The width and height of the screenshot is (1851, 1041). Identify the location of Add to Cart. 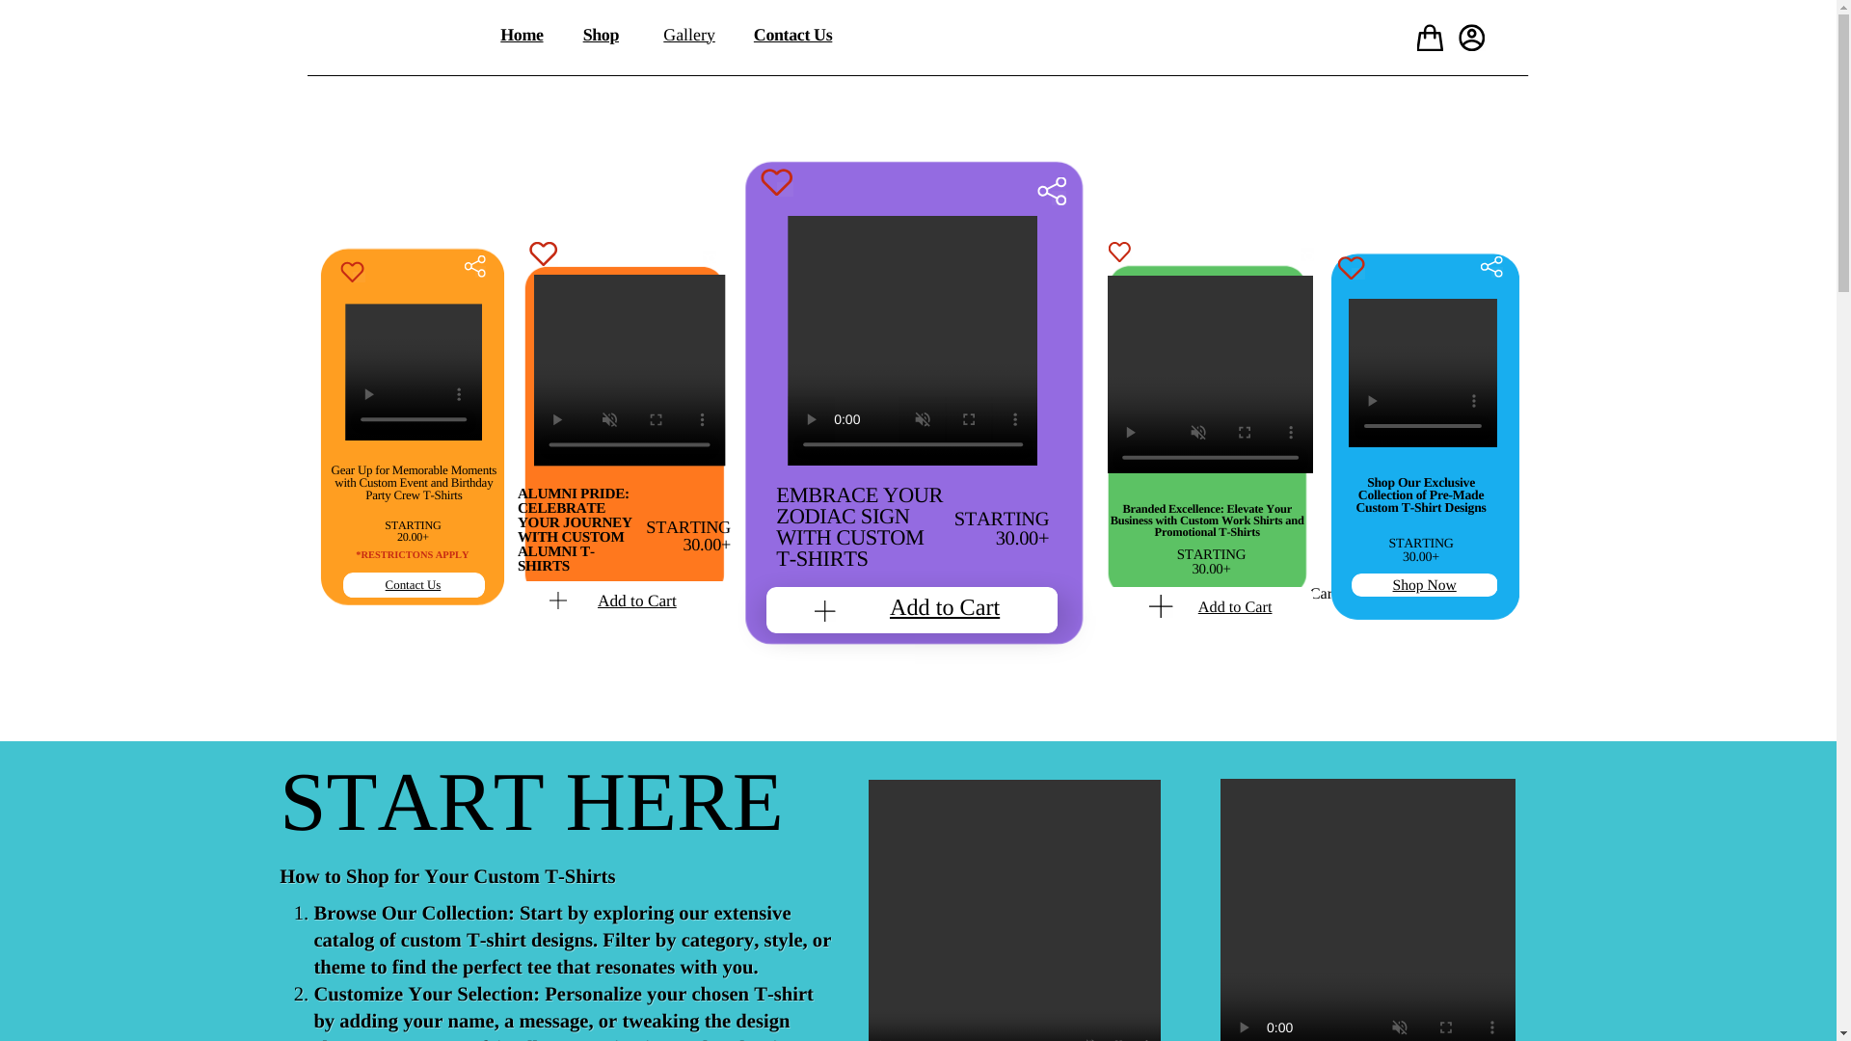
(945, 607).